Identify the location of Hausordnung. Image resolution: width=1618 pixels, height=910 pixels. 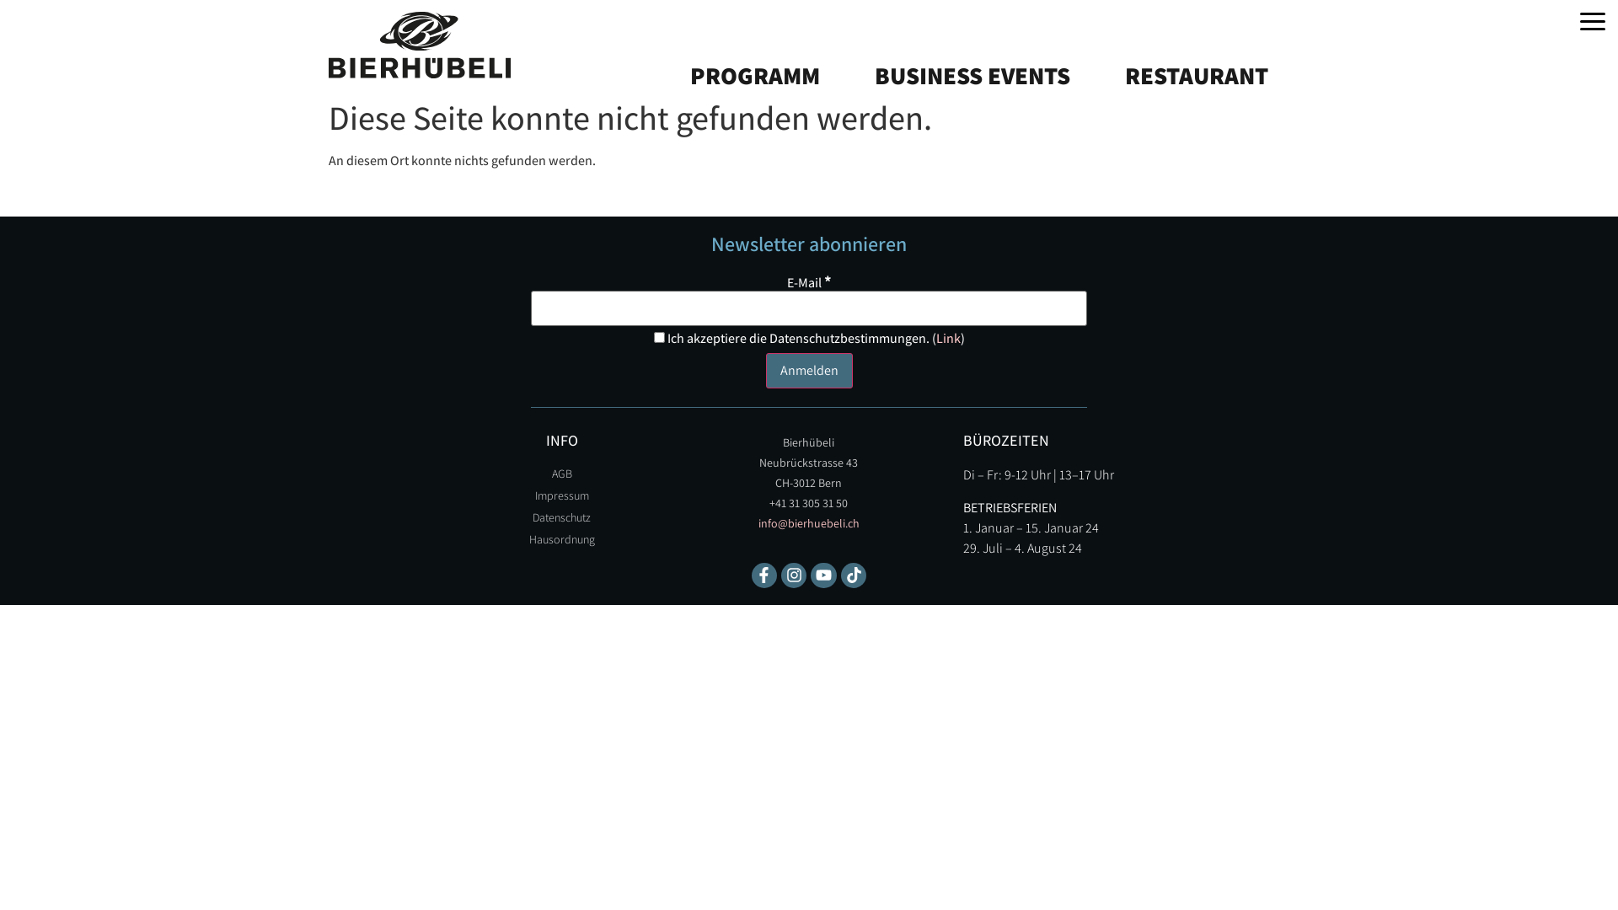
(562, 539).